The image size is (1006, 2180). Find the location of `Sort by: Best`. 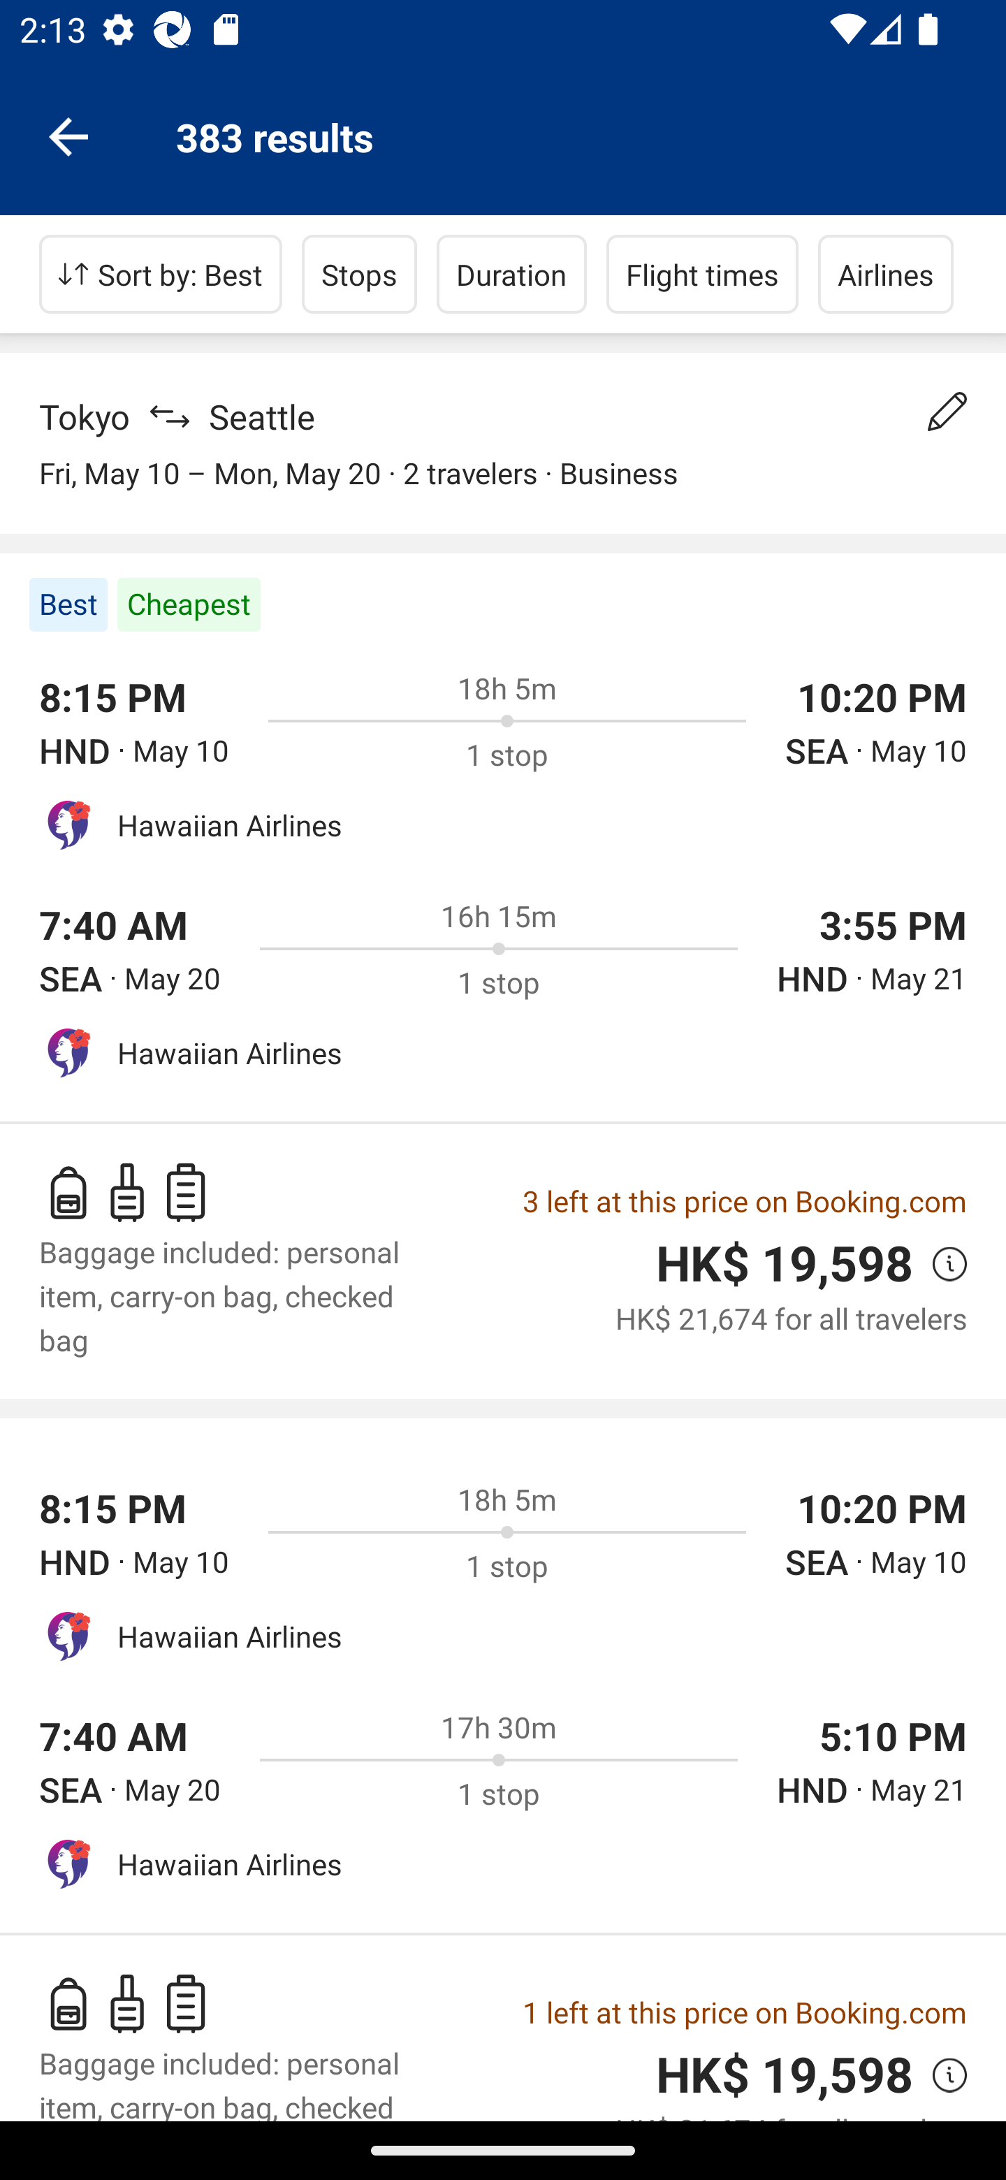

Sort by: Best is located at coordinates (161, 274).